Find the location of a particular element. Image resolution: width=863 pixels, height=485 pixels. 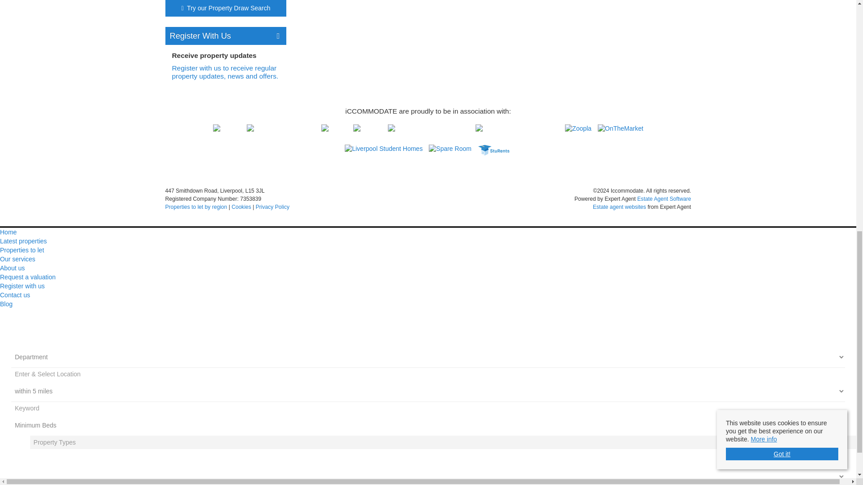

Privacy Policy is located at coordinates (272, 207).